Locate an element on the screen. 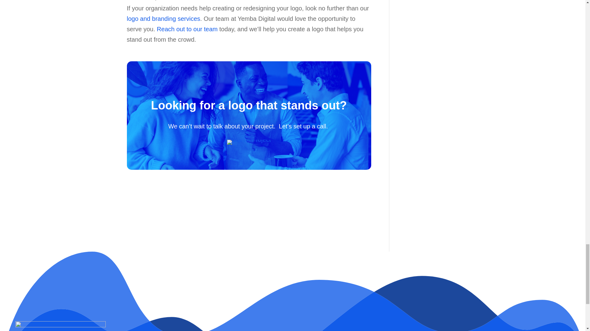  START A PROJECT button is located at coordinates (249, 142).